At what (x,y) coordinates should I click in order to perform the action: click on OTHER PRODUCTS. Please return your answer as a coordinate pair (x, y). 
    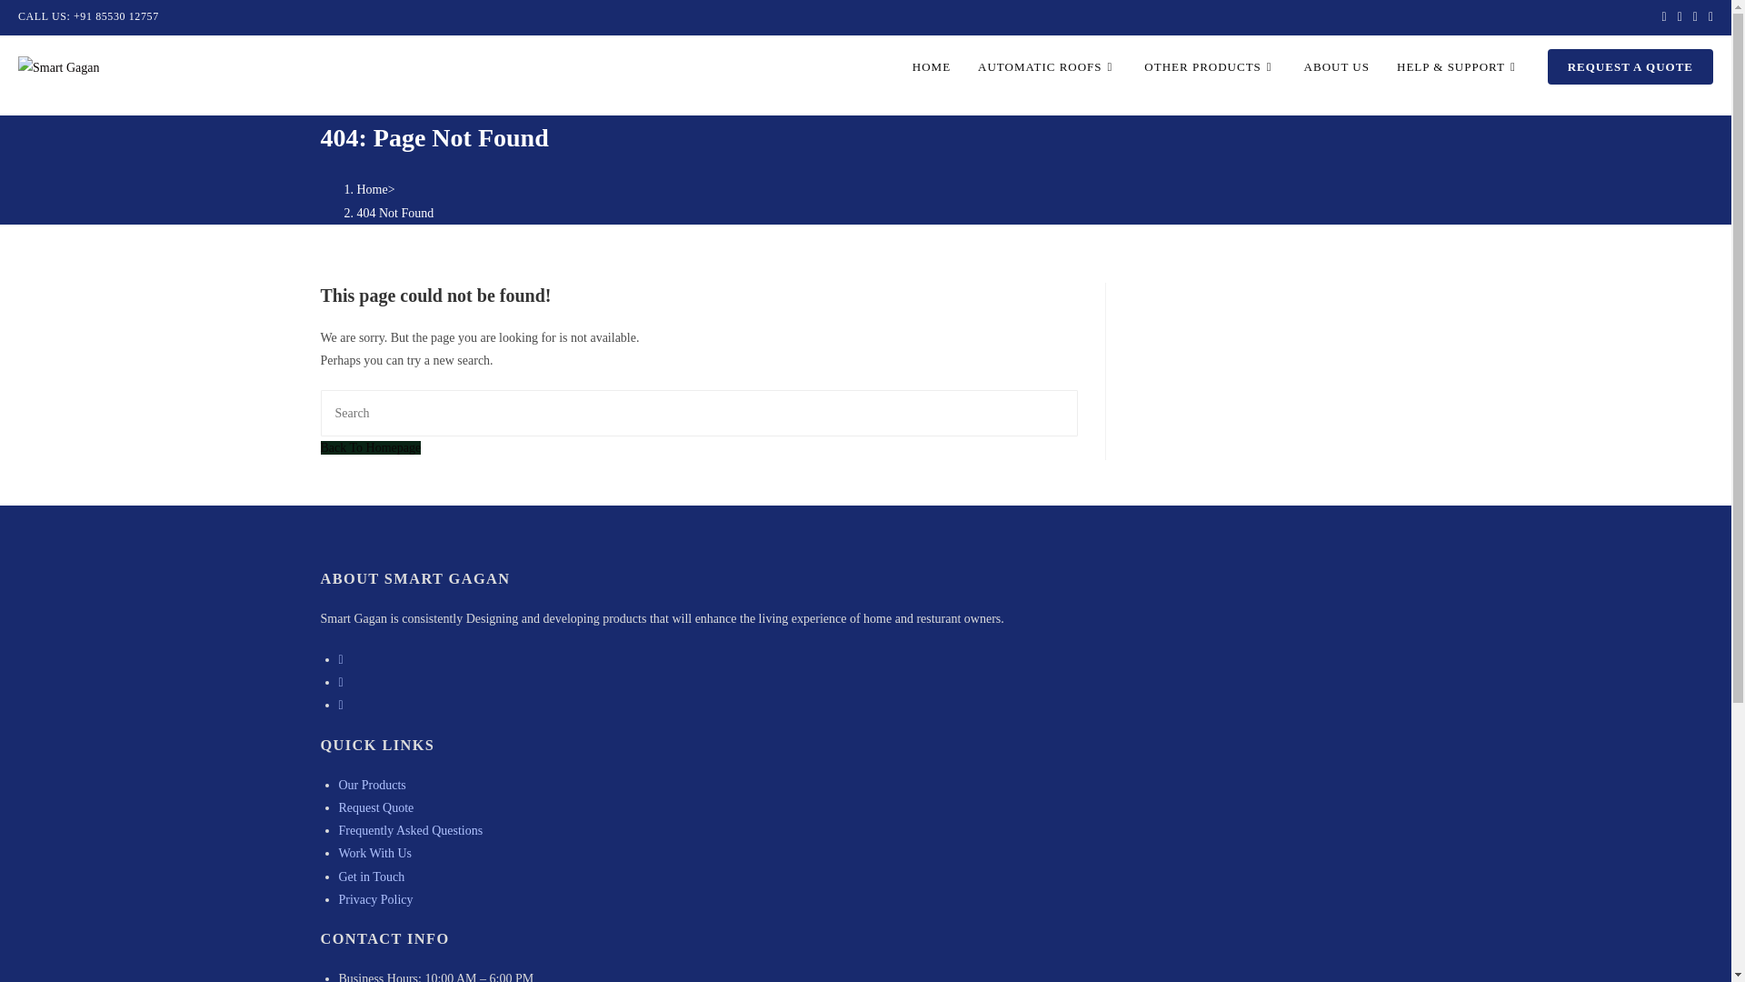
    Looking at the image, I should click on (1210, 67).